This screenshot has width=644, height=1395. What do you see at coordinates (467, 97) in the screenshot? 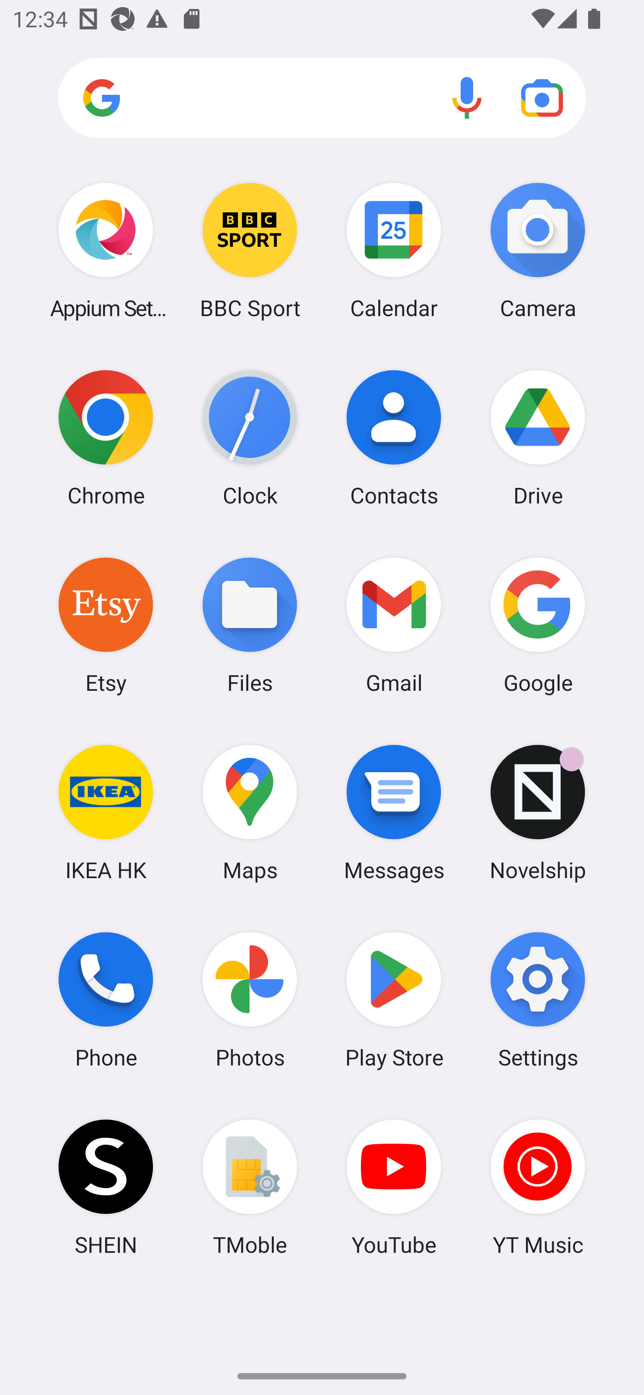
I see `Voice search` at bounding box center [467, 97].